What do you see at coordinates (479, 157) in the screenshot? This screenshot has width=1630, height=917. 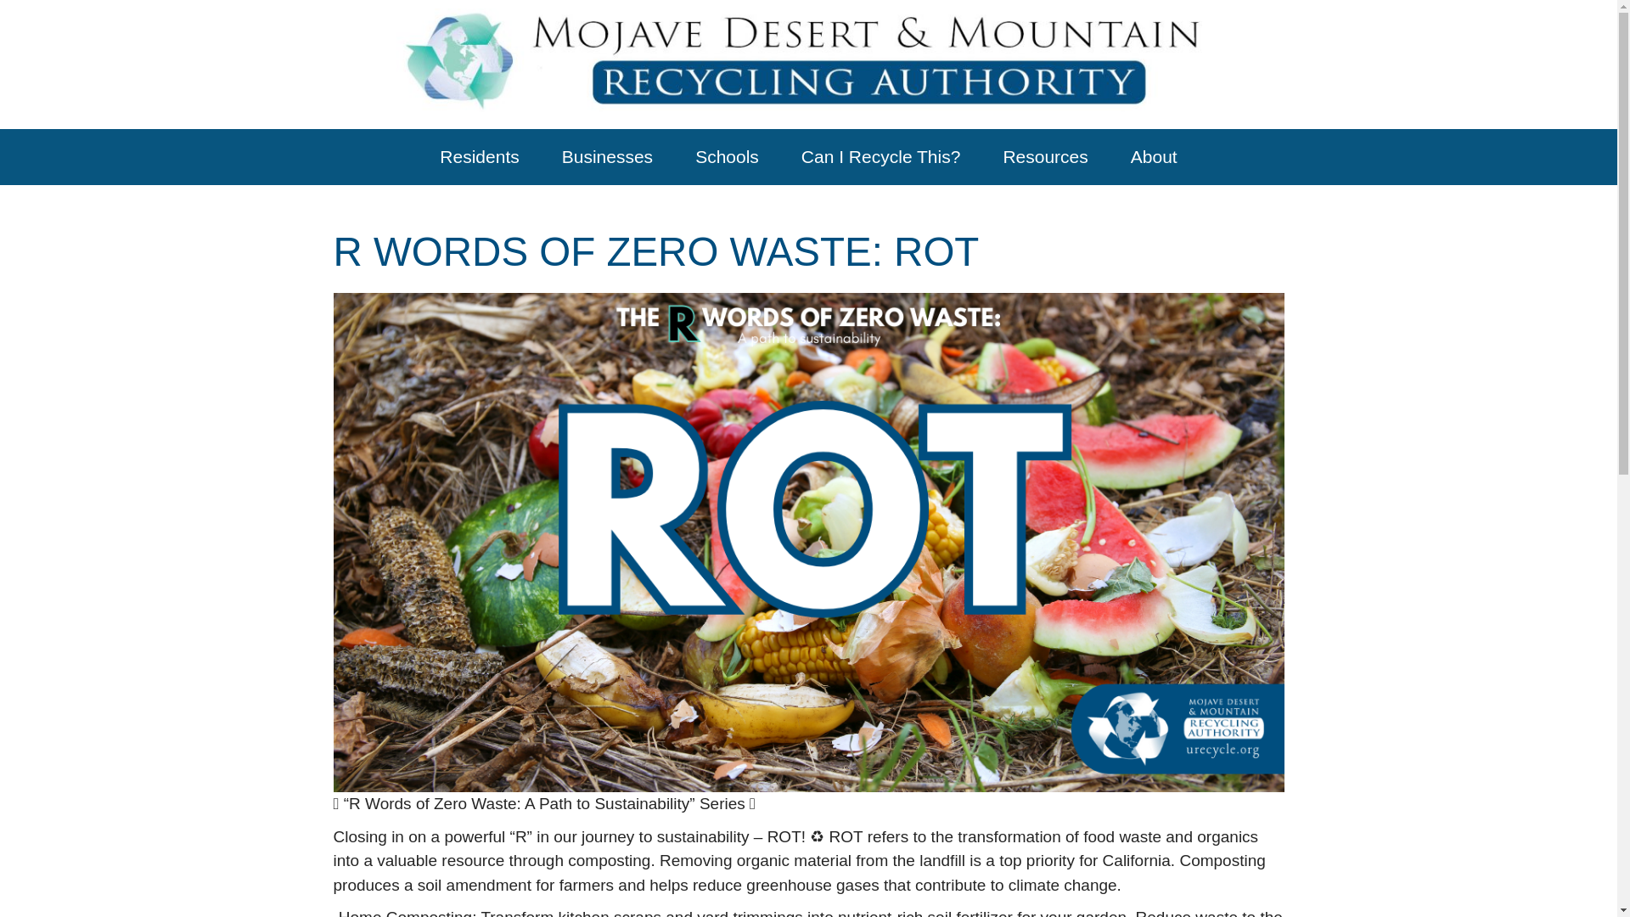 I see `Residents` at bounding box center [479, 157].